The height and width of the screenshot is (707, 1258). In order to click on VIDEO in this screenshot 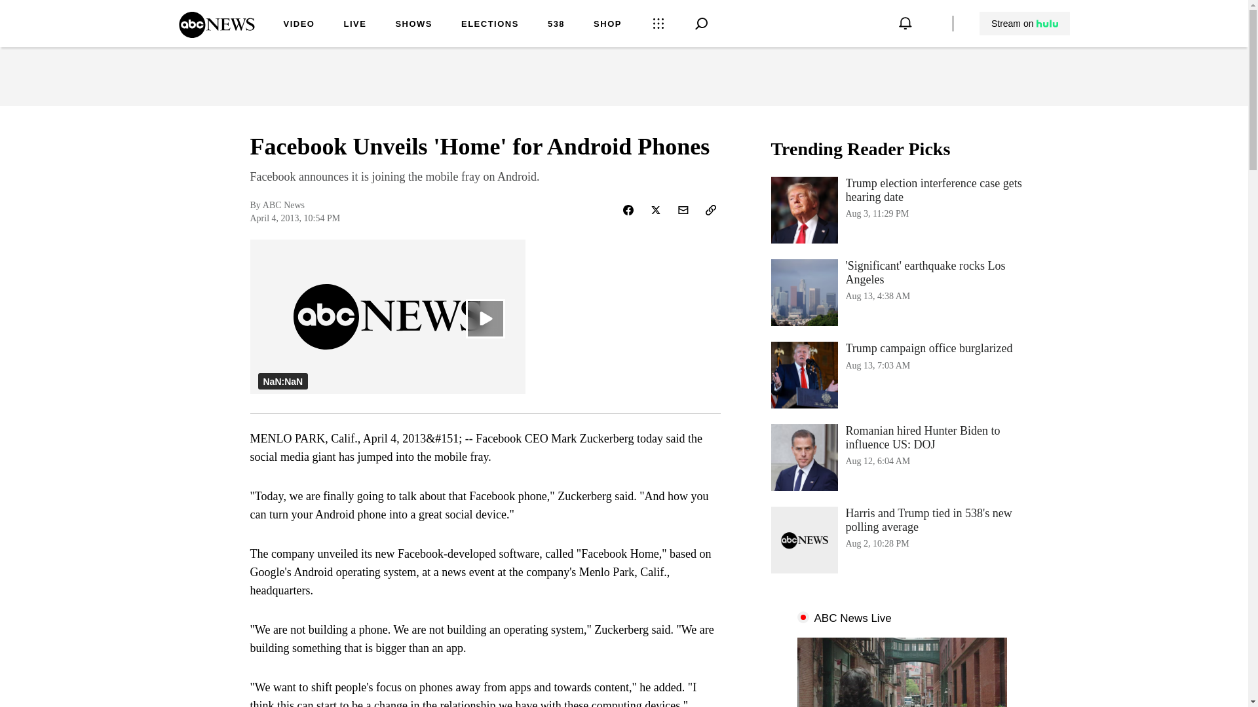, I will do `click(556, 25)`.